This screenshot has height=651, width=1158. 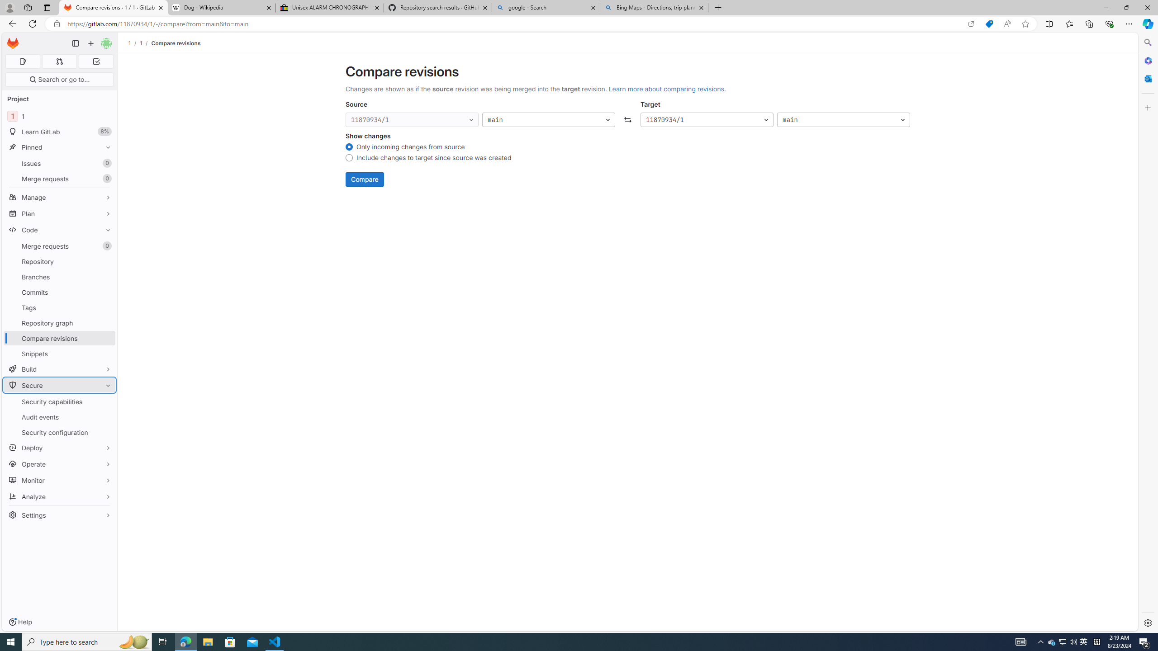 I want to click on Plan, so click(x=60, y=213).